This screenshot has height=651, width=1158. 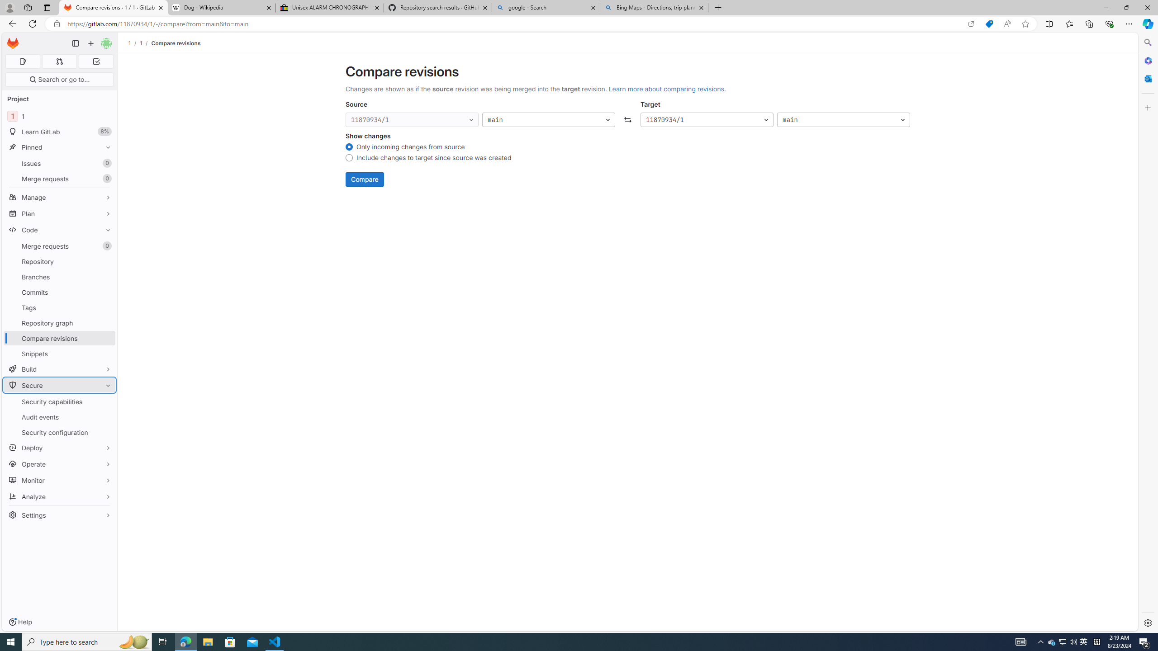 I want to click on Plan, so click(x=60, y=213).